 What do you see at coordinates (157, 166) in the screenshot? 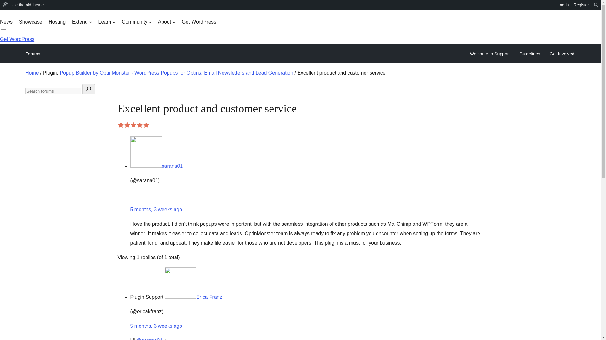
I see `View sarana01's profile` at bounding box center [157, 166].